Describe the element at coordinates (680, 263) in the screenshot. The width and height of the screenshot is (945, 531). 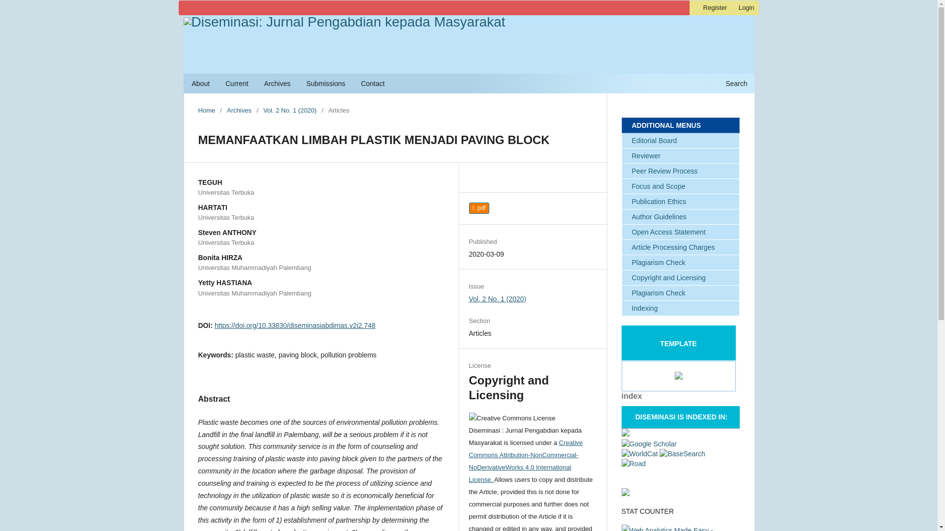
I see `Plagiarism Check` at that location.